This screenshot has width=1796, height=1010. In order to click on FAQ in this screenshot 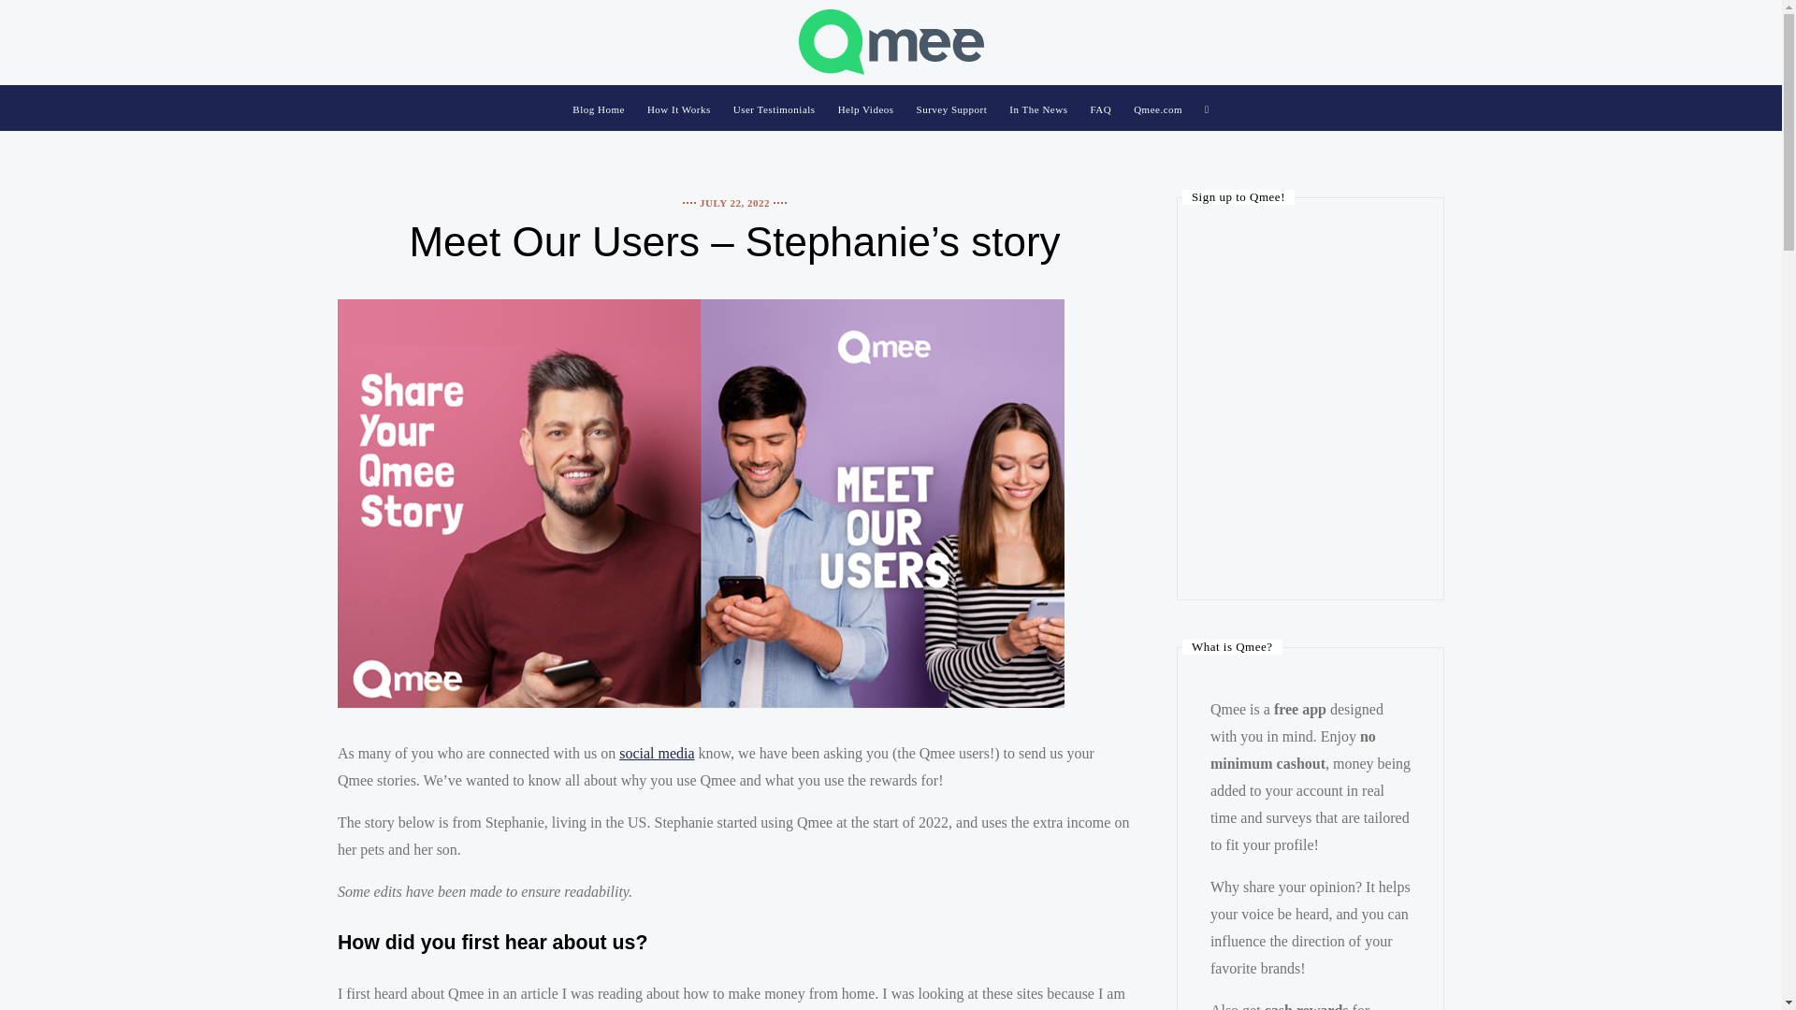, I will do `click(1100, 109)`.